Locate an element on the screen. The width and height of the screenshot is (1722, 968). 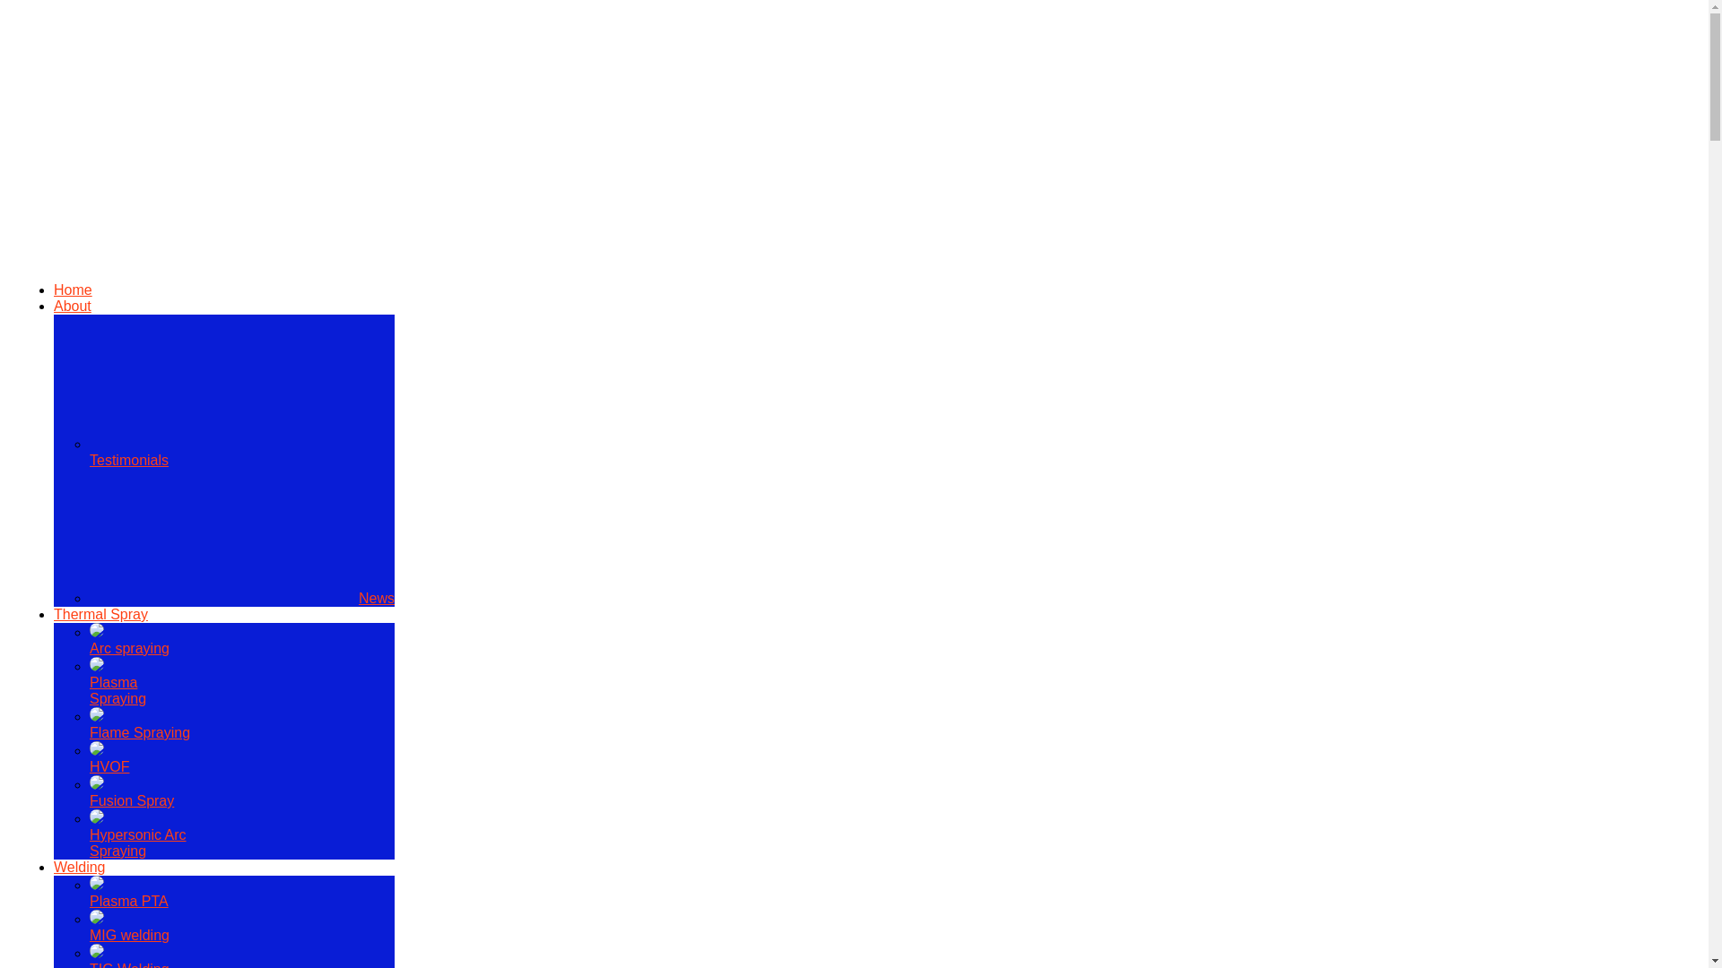
Arc spraying is located at coordinates (129, 640).